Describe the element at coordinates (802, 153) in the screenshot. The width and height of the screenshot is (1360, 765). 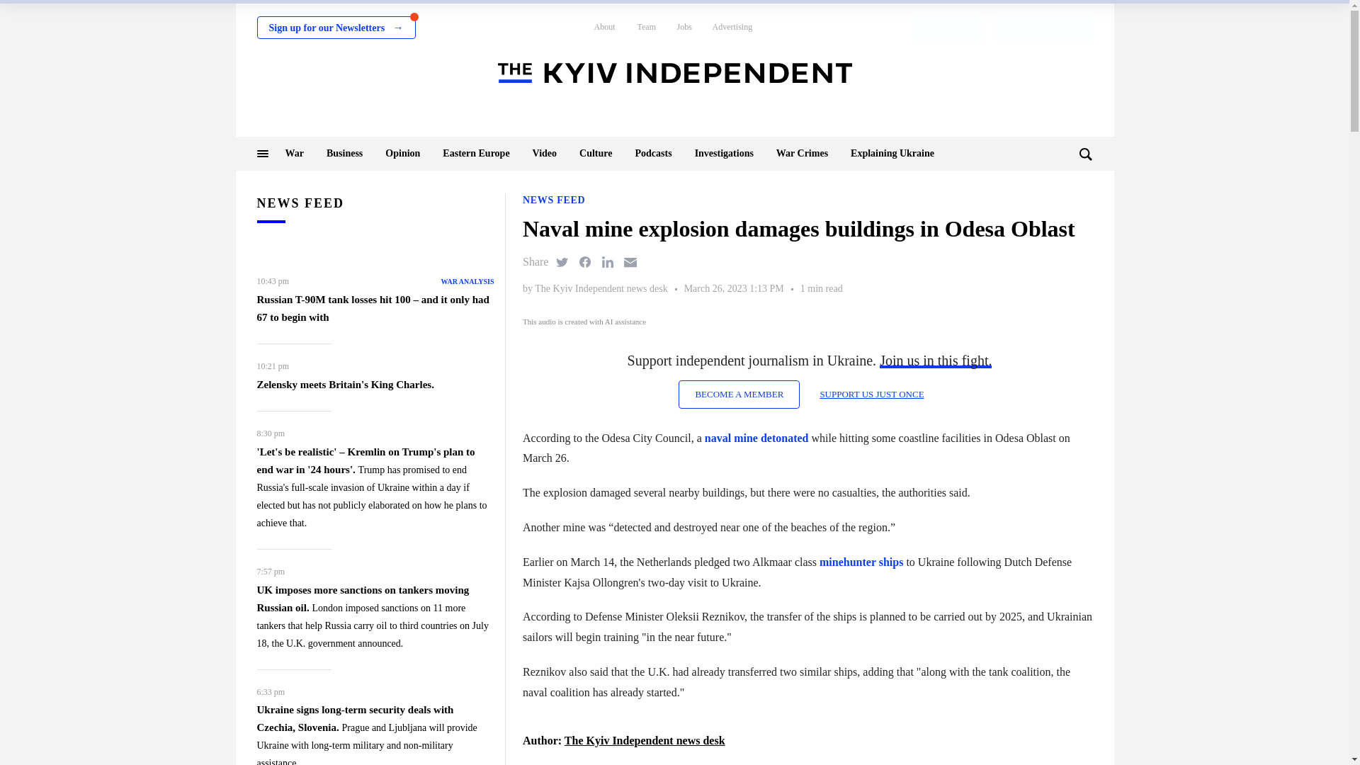
I see `War Crimes` at that location.